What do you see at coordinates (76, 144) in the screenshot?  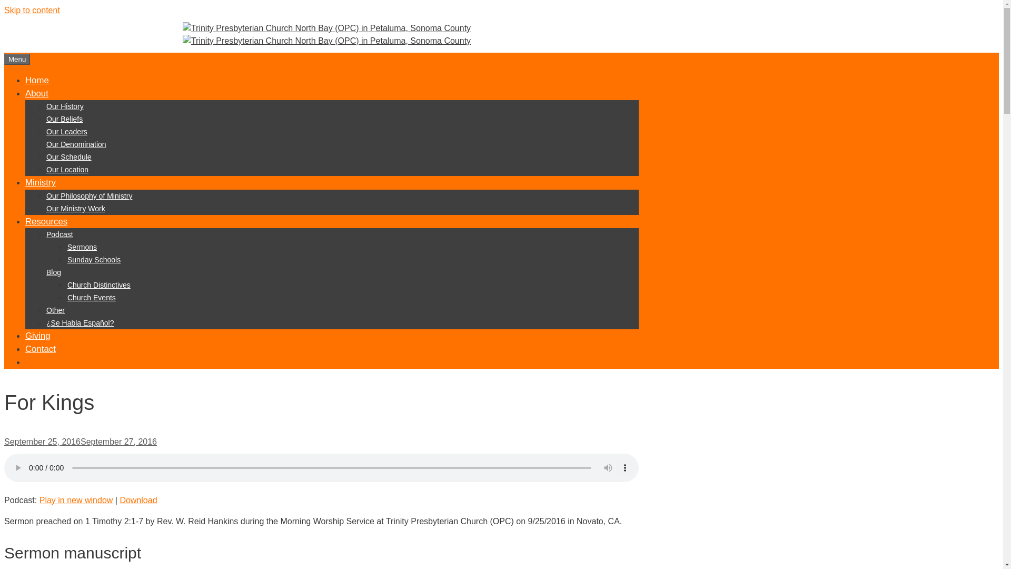 I see `Our Denomination` at bounding box center [76, 144].